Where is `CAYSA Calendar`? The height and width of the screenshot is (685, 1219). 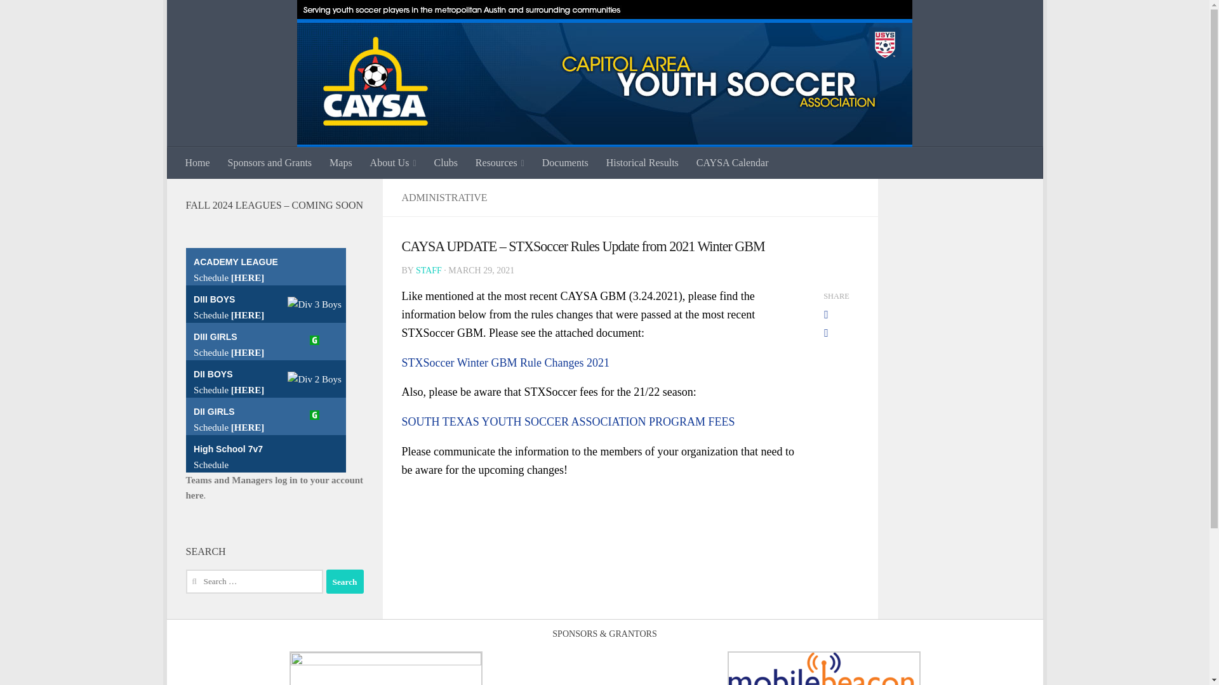
CAYSA Calendar is located at coordinates (732, 162).